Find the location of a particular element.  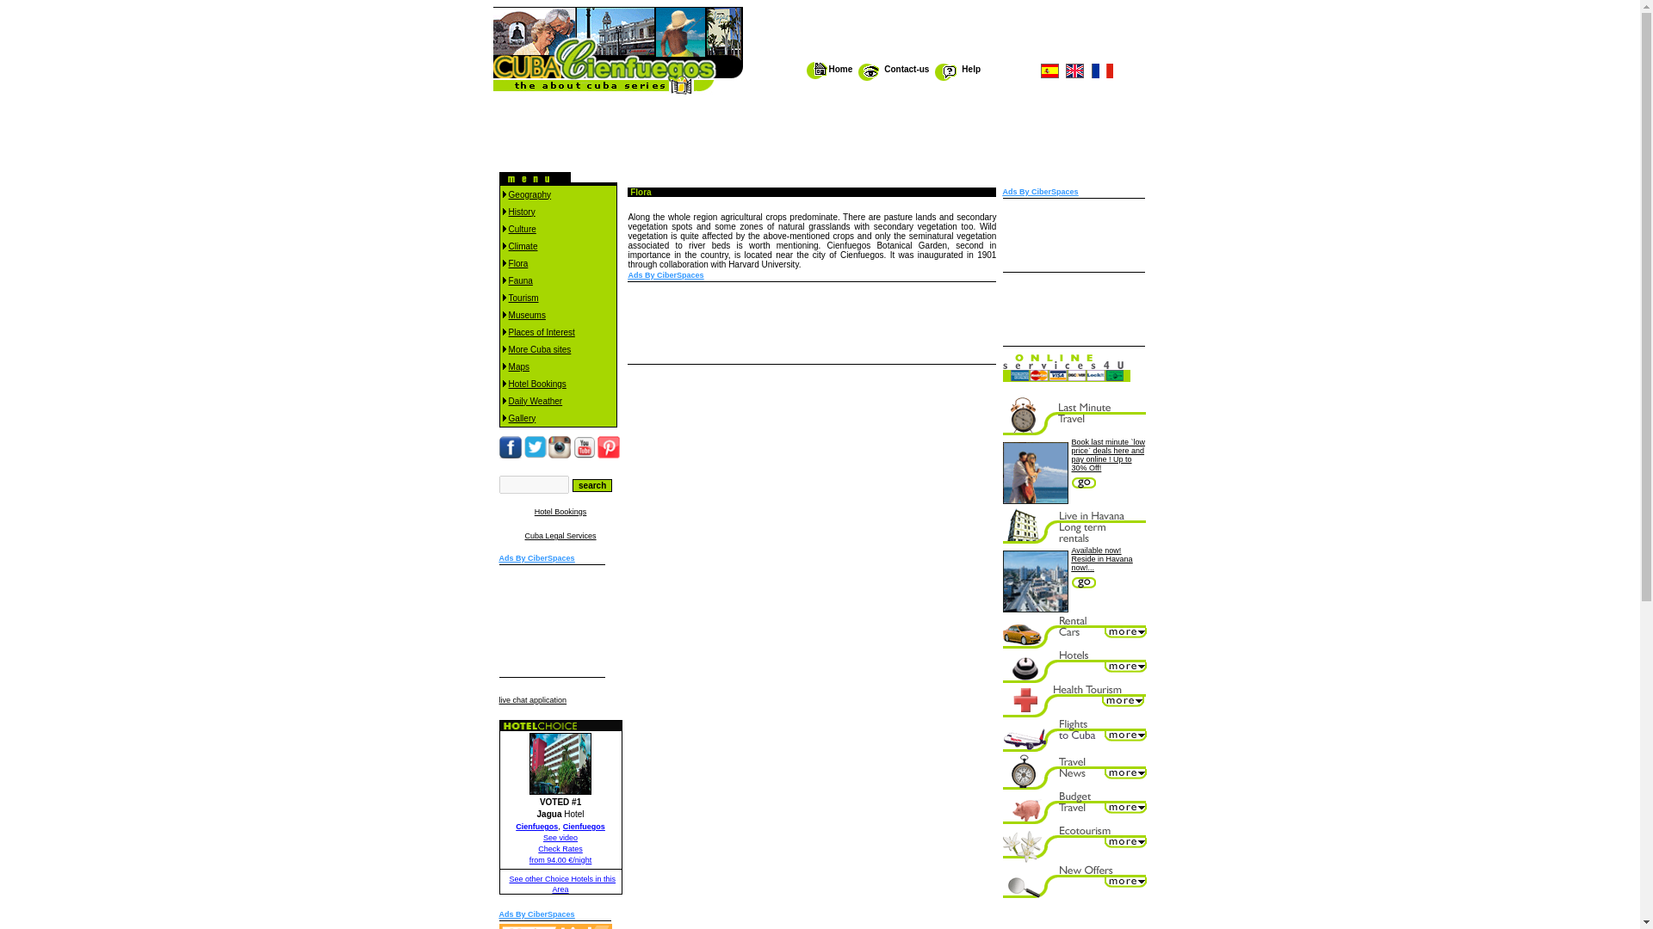

Hotel Bookings is located at coordinates (560, 511).